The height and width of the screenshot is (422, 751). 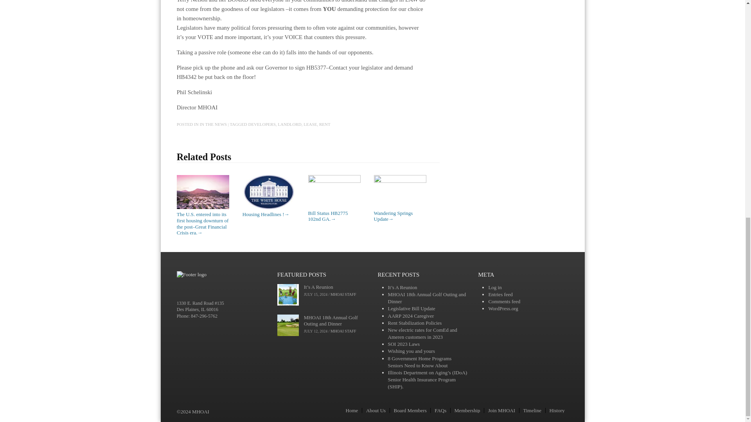 I want to click on MHOAI Staff, so click(x=343, y=295).